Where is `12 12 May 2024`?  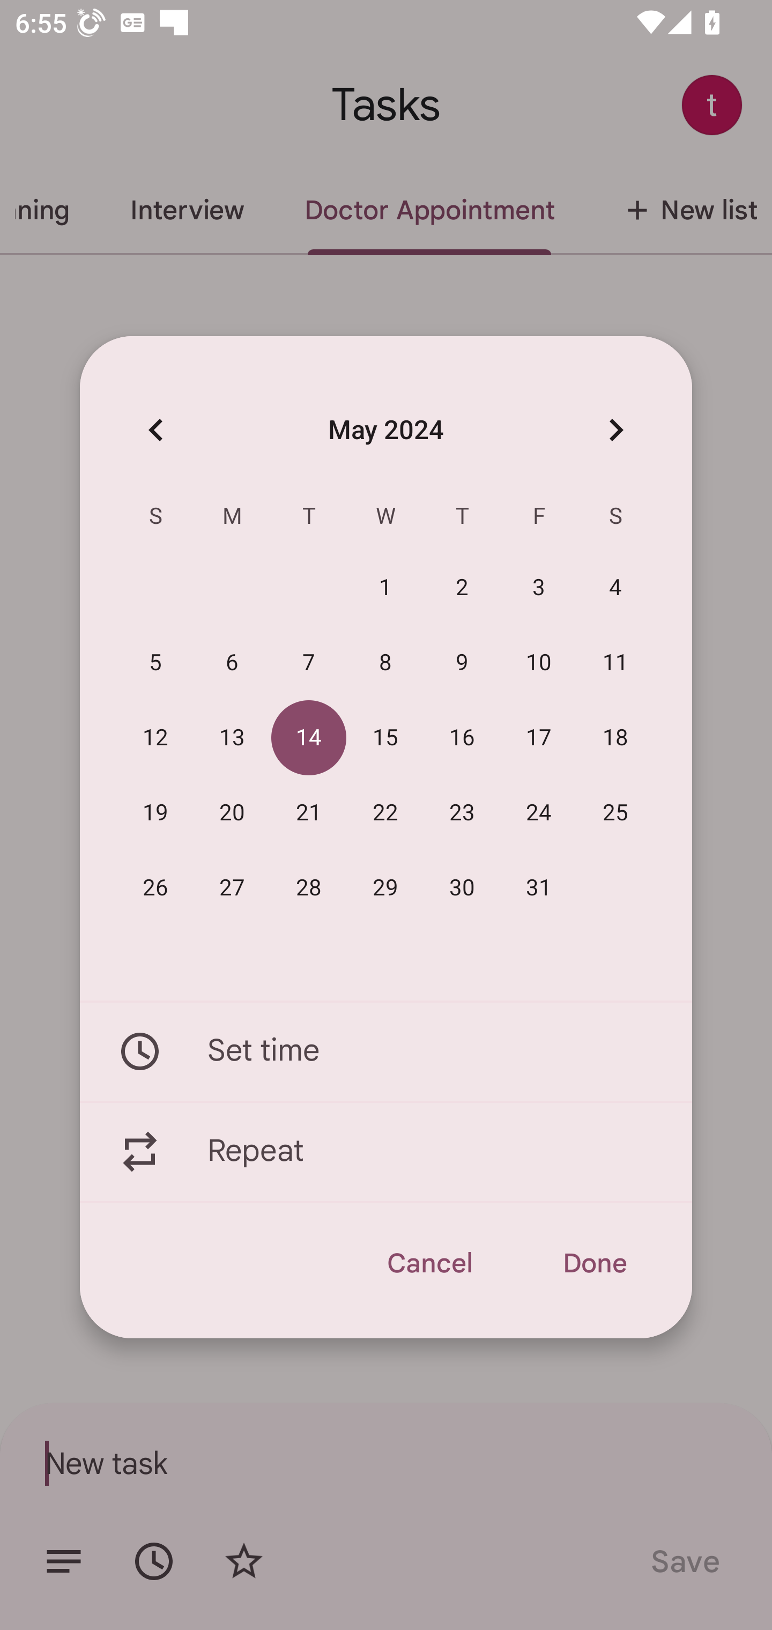 12 12 May 2024 is located at coordinates (155, 738).